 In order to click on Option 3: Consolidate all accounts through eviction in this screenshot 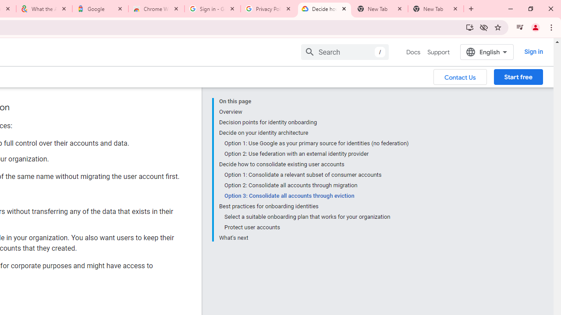, I will do `click(316, 196)`.